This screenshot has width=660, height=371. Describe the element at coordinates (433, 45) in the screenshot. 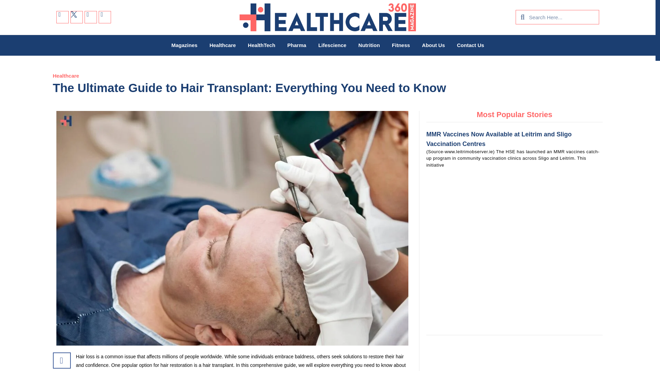

I see `About Us` at that location.